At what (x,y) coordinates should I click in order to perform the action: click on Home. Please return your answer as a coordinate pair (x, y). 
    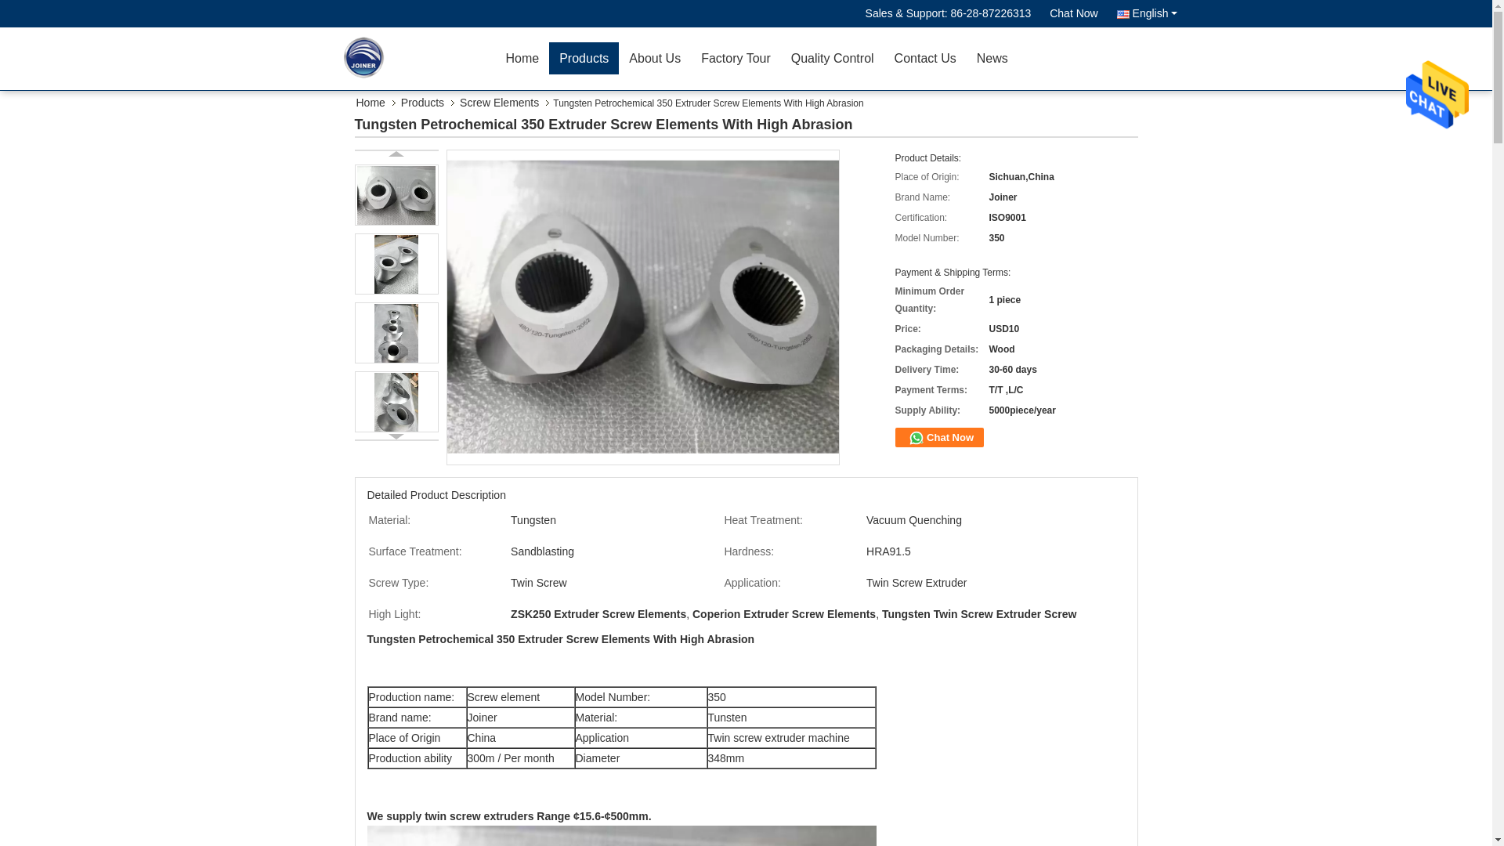
    Looking at the image, I should click on (522, 58).